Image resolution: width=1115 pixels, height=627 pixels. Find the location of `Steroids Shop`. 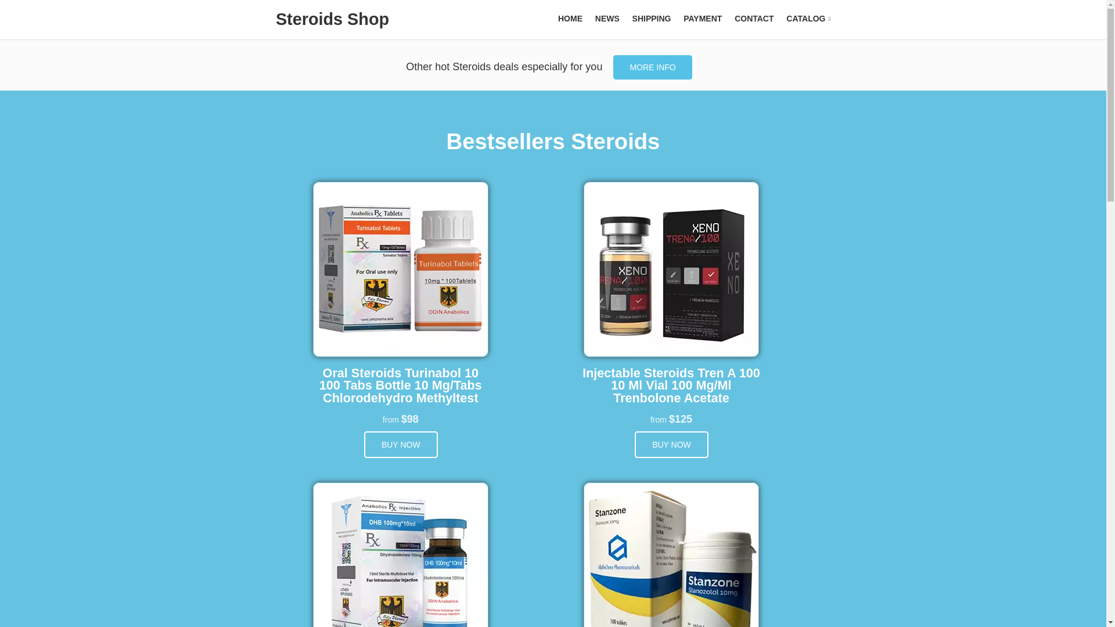

Steroids Shop is located at coordinates (332, 19).